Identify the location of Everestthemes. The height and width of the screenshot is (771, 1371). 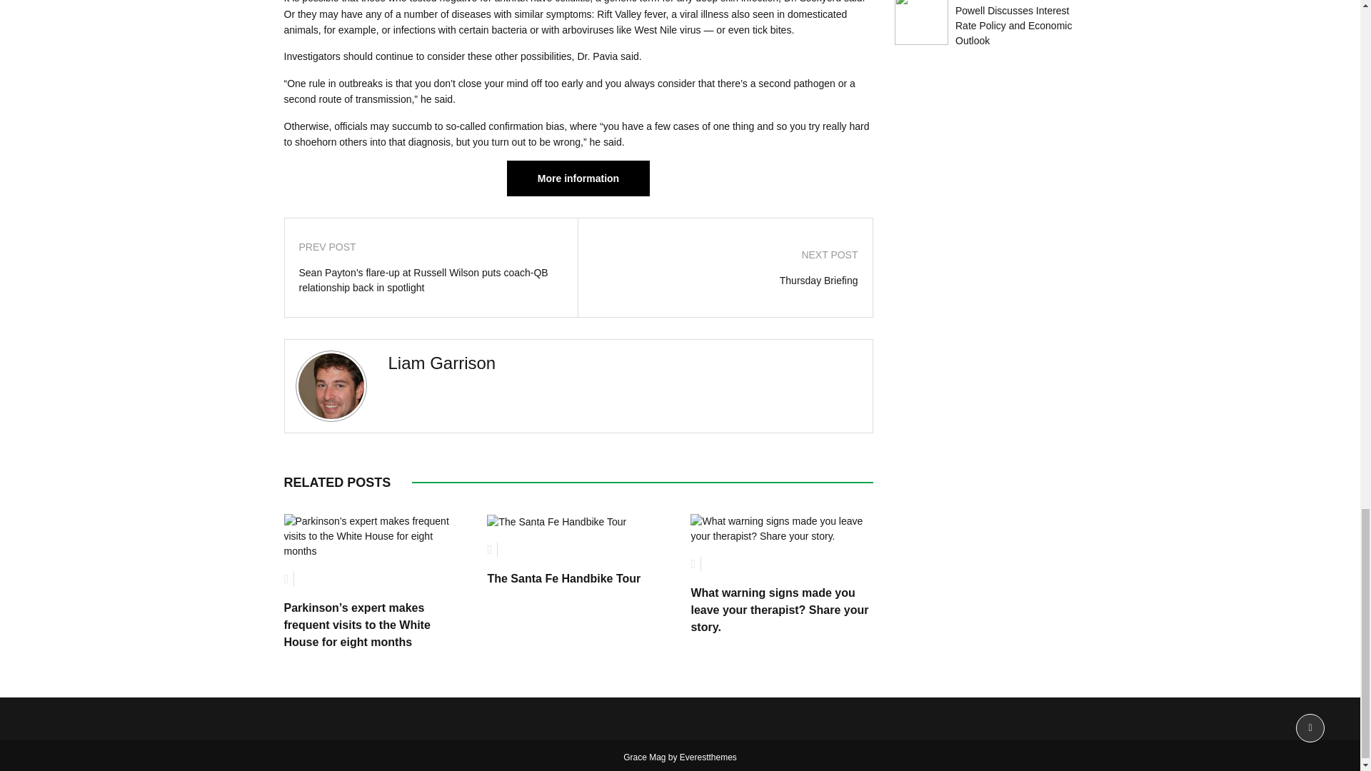
(708, 757).